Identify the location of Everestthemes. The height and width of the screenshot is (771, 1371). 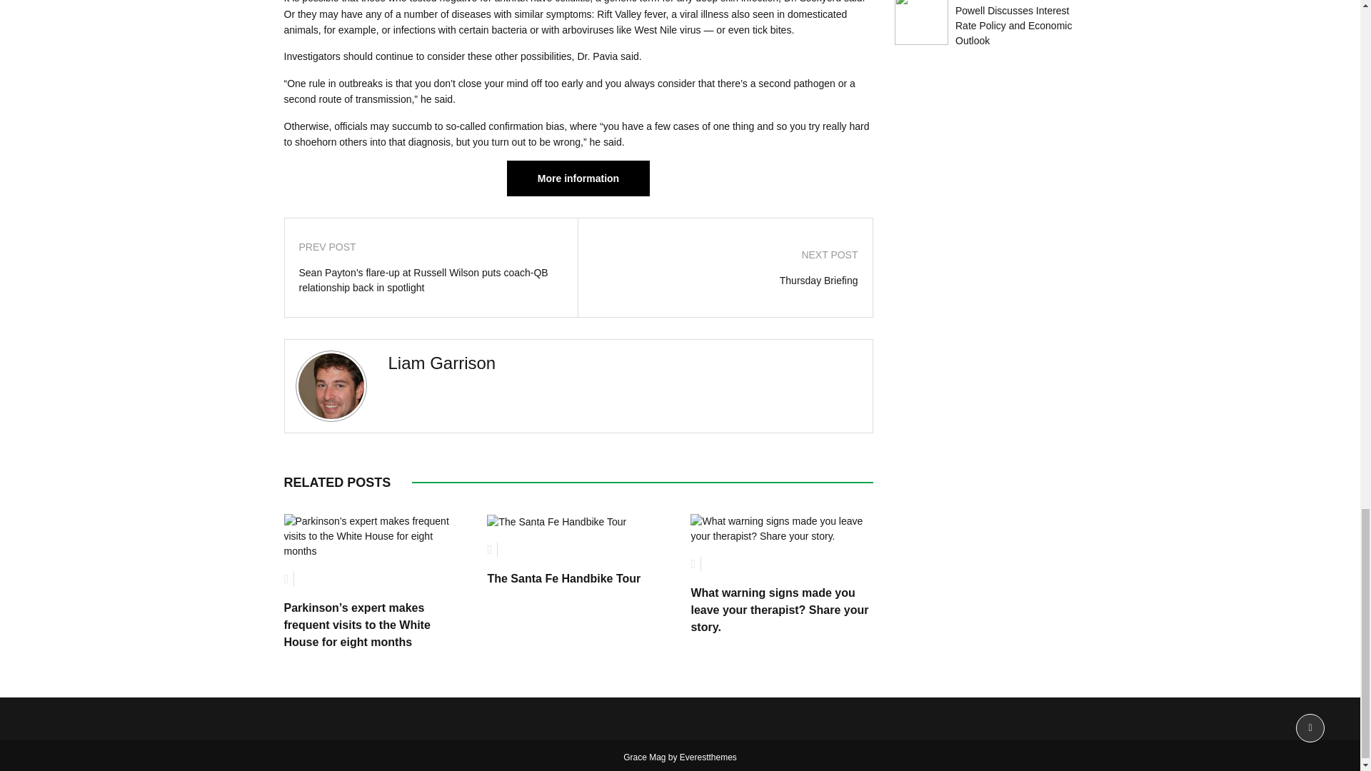
(708, 757).